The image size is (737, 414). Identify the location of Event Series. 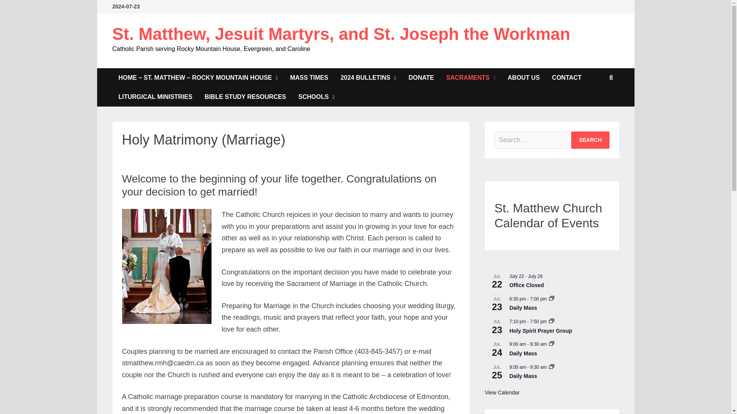
(551, 344).